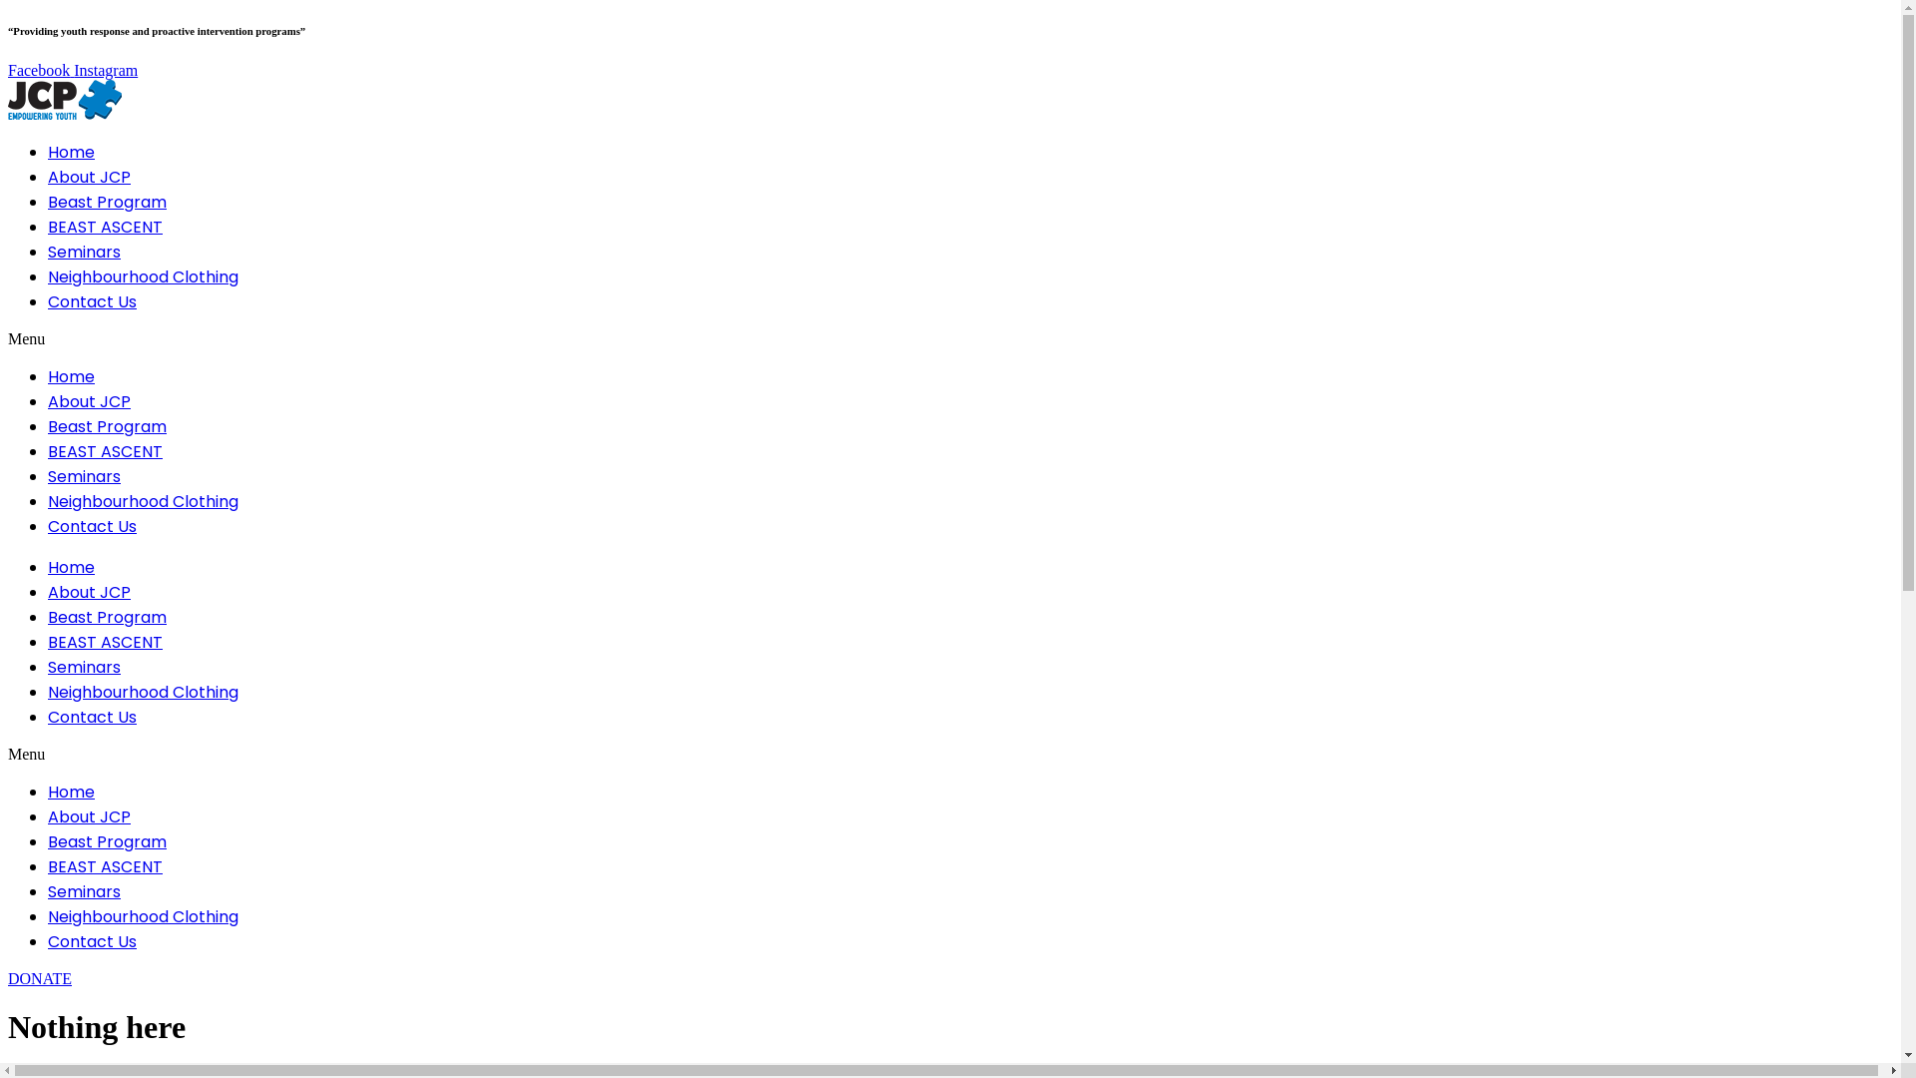  Describe the element at coordinates (144, 277) in the screenshot. I see `Neighbourhood Clothing` at that location.